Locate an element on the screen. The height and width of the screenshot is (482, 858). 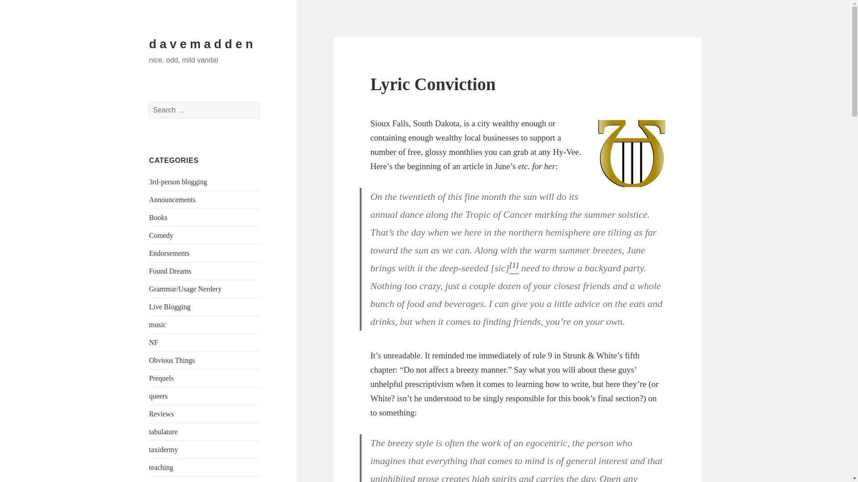
Live Blogging is located at coordinates (170, 307).